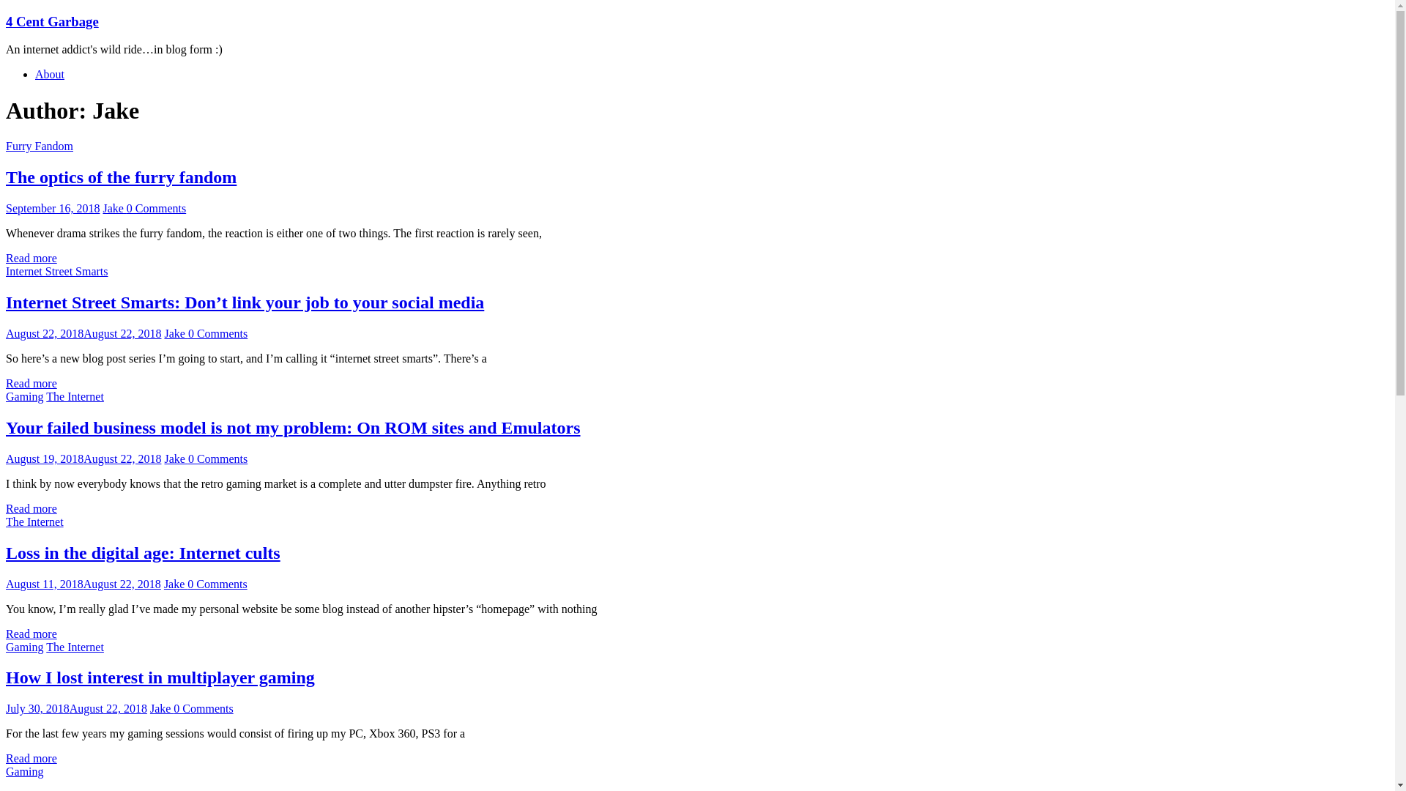 This screenshot has height=791, width=1406. I want to click on The Internet, so click(35, 521).